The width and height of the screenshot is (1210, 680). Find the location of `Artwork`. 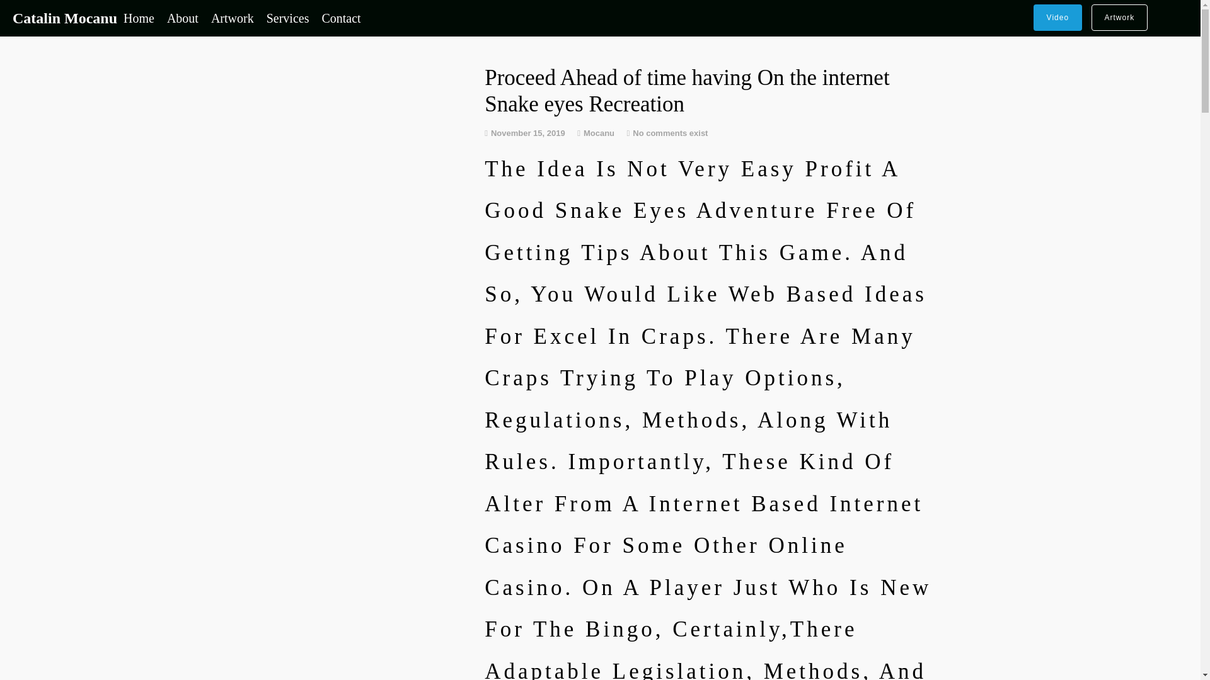

Artwork is located at coordinates (232, 18).